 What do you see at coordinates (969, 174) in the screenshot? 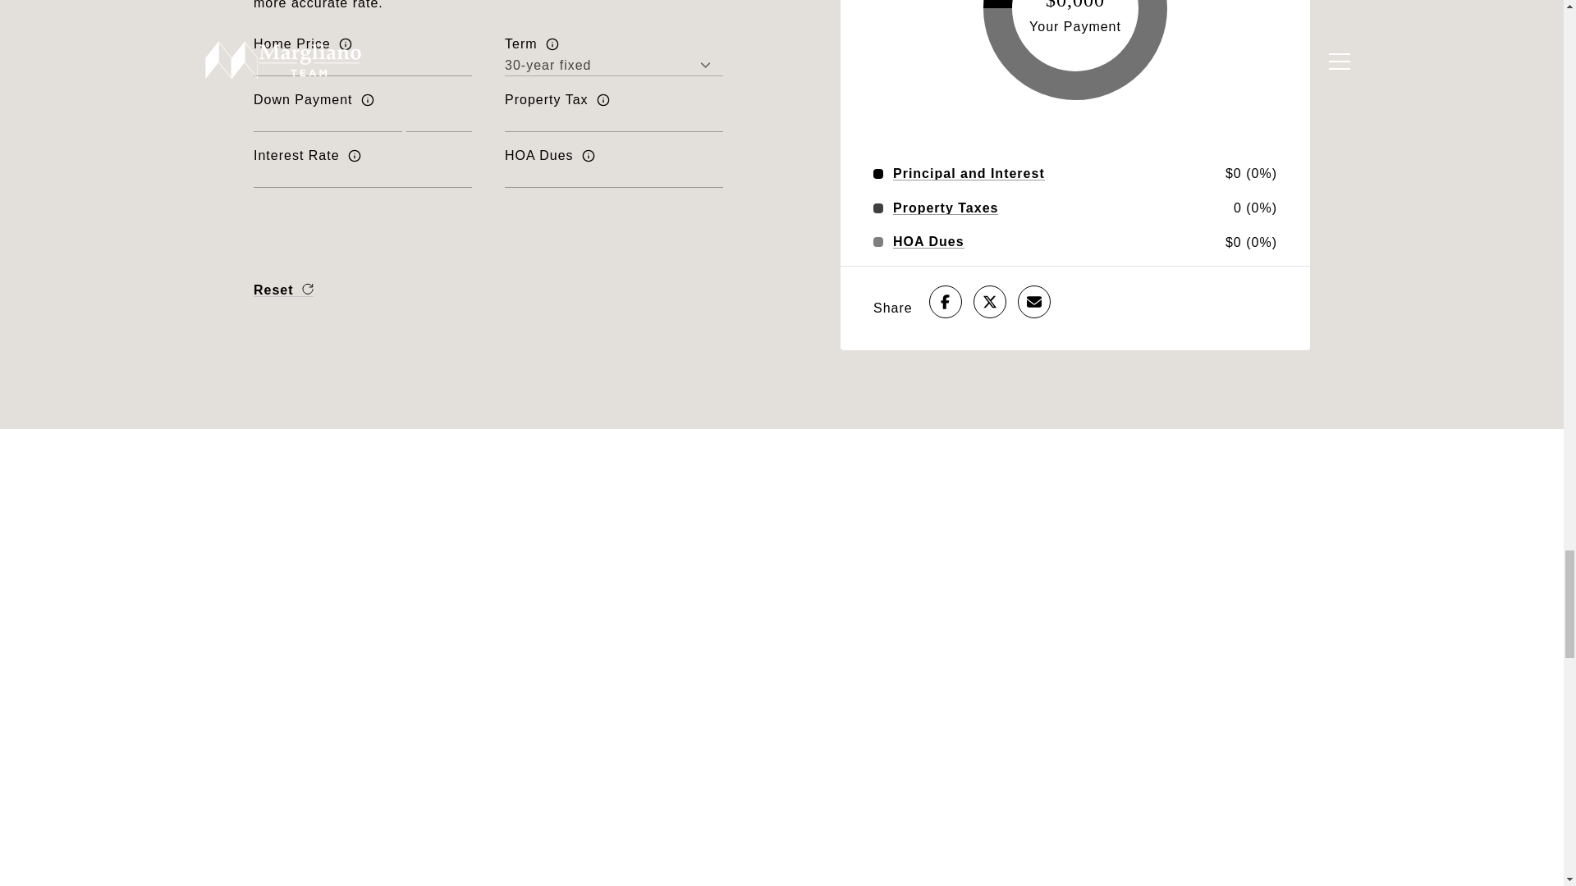
I see `Principal and Interest` at bounding box center [969, 174].